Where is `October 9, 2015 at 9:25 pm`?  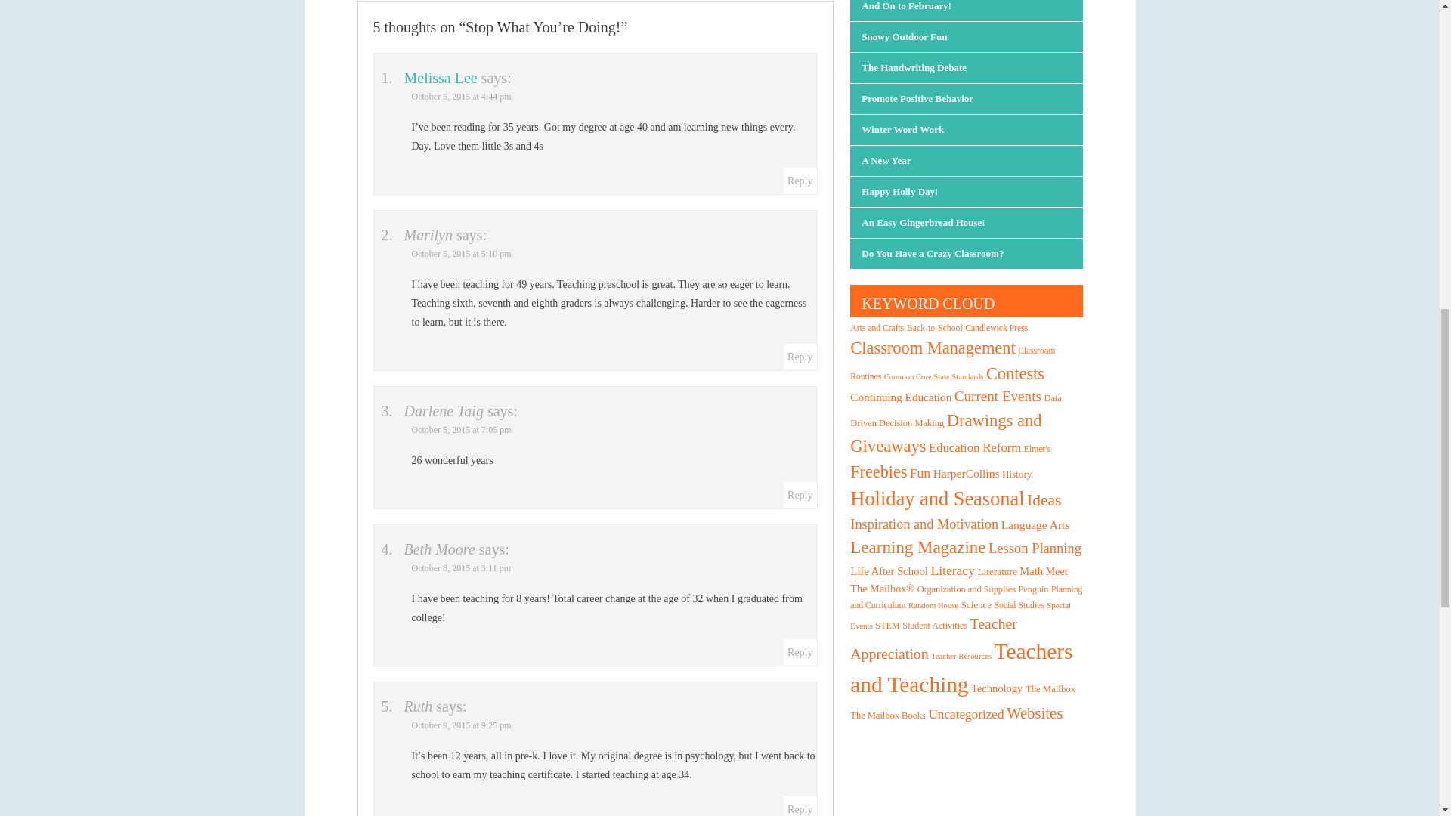 October 9, 2015 at 9:25 pm is located at coordinates (460, 725).